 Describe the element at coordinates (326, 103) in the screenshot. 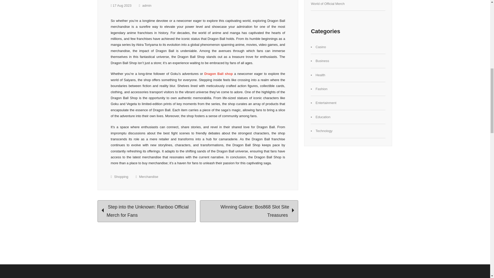

I see `Entertainment` at that location.